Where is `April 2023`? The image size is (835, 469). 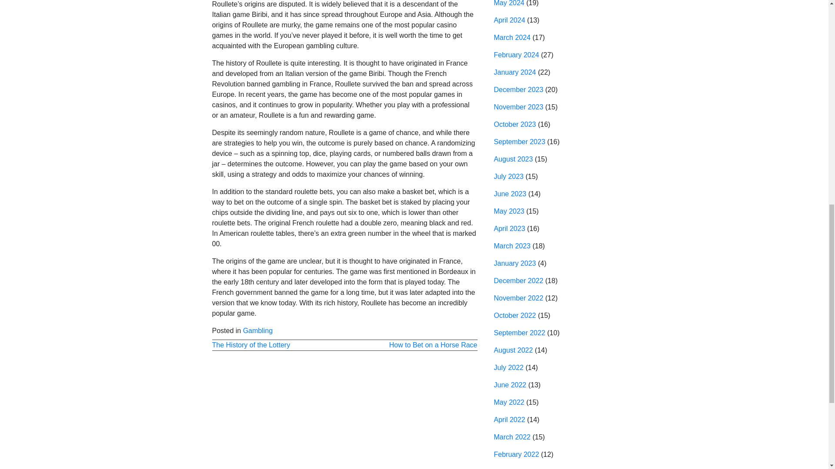 April 2023 is located at coordinates (510, 228).